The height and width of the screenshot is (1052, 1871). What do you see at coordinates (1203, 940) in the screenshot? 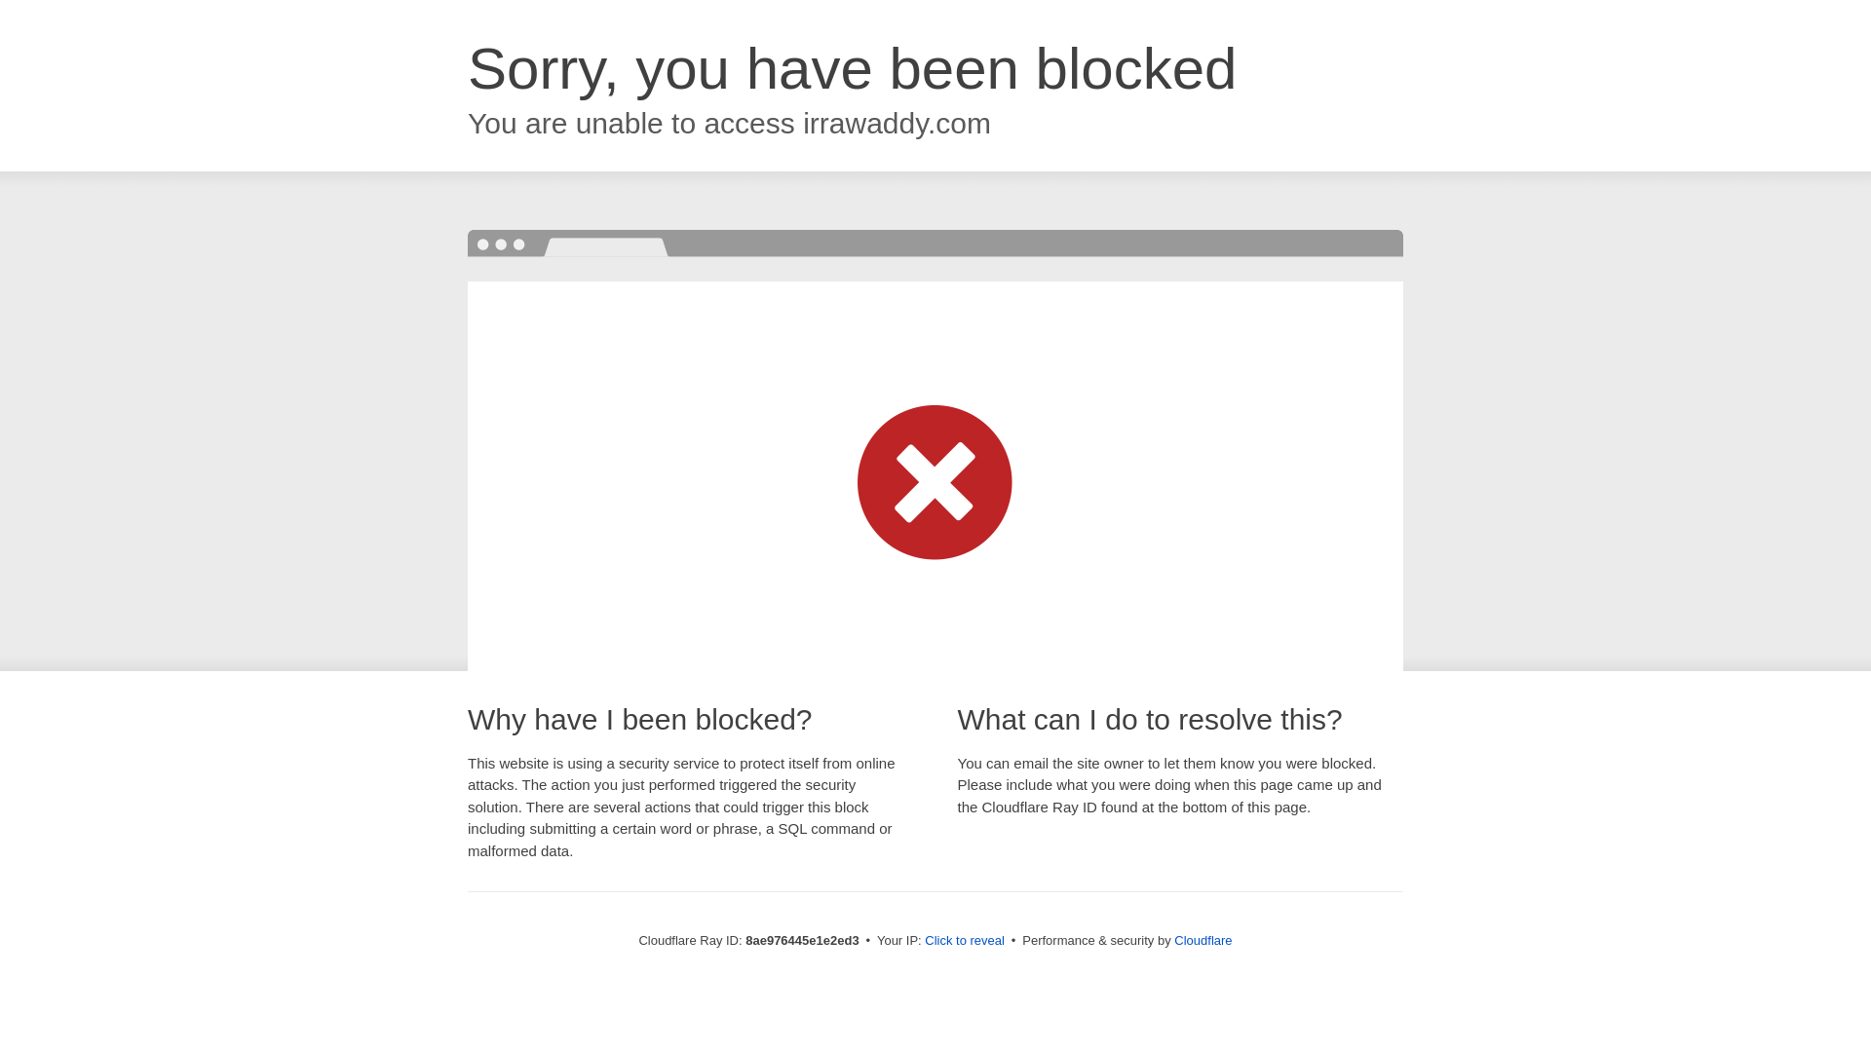
I see `Cloudflare` at bounding box center [1203, 940].